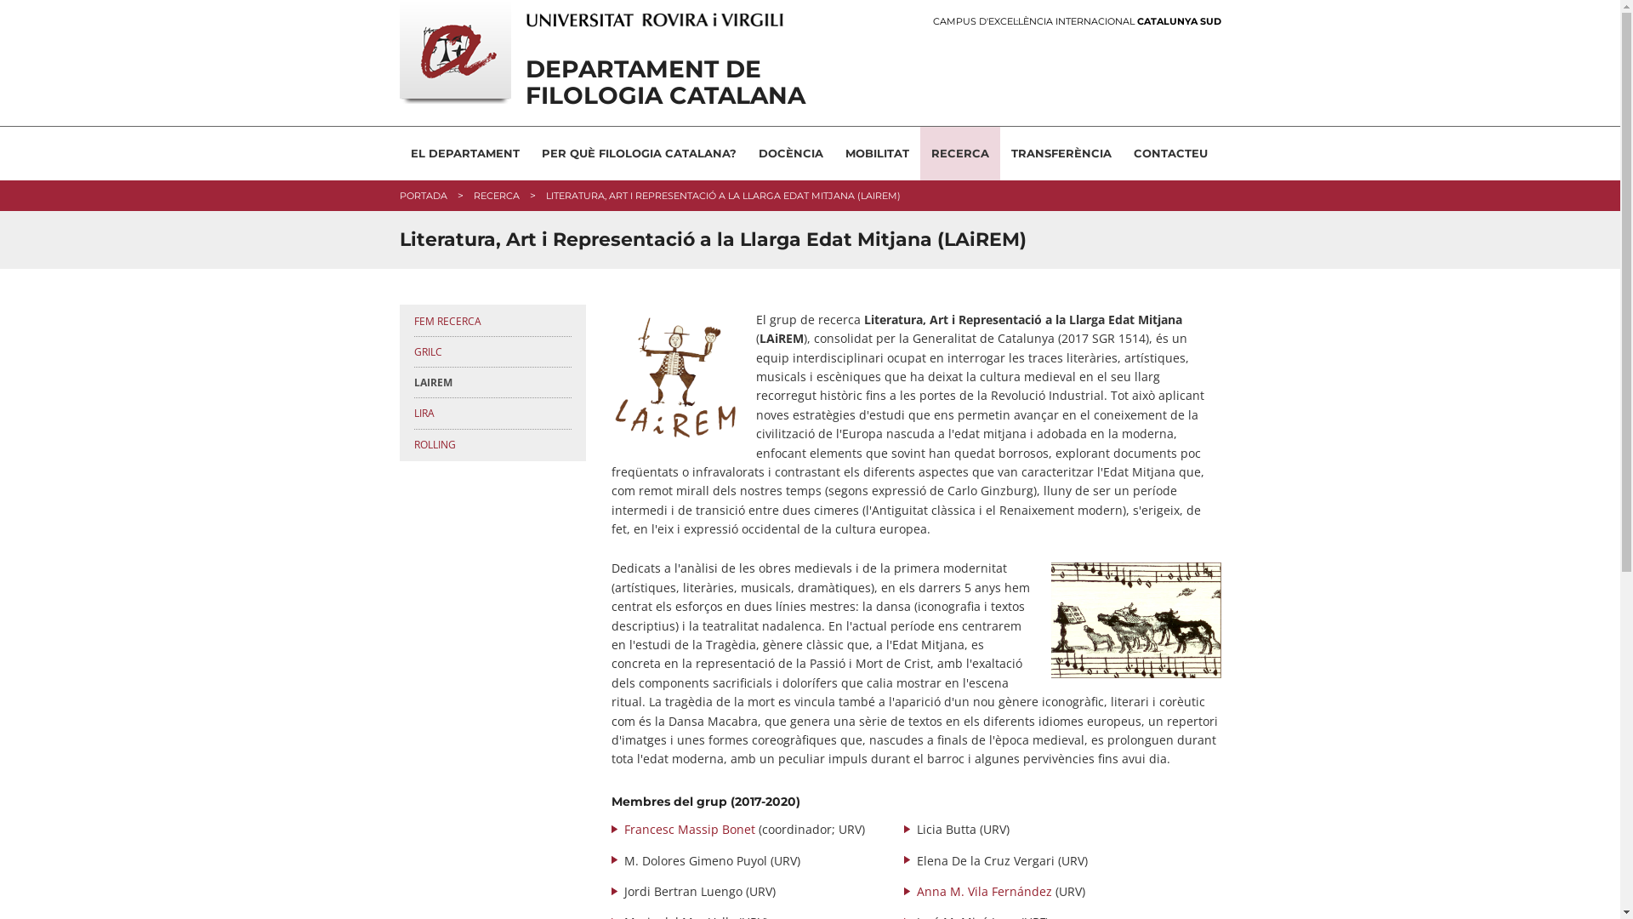 This screenshot has height=919, width=1633. What do you see at coordinates (492, 383) in the screenshot?
I see `LAIREM` at bounding box center [492, 383].